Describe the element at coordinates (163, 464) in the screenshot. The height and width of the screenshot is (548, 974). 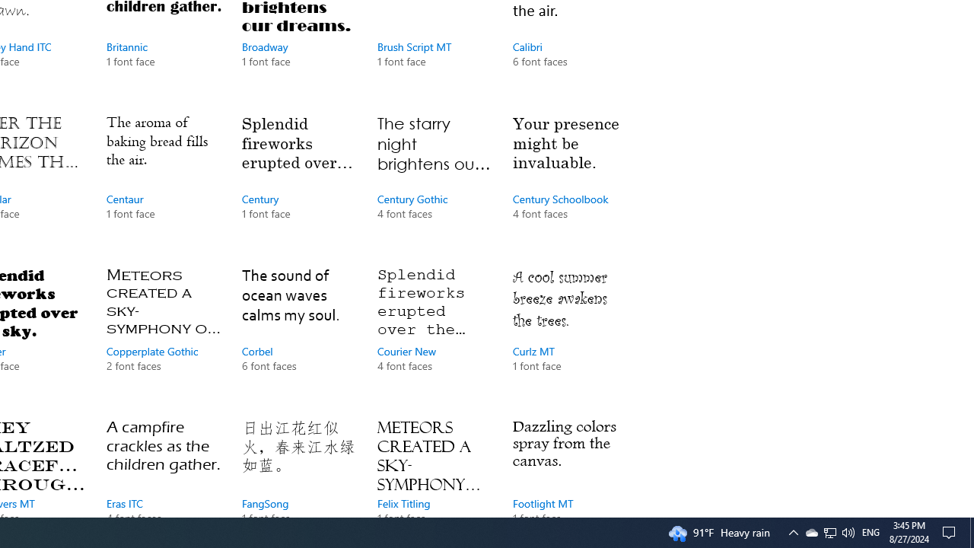
I see `Eras ITC, 4 font faces` at that location.